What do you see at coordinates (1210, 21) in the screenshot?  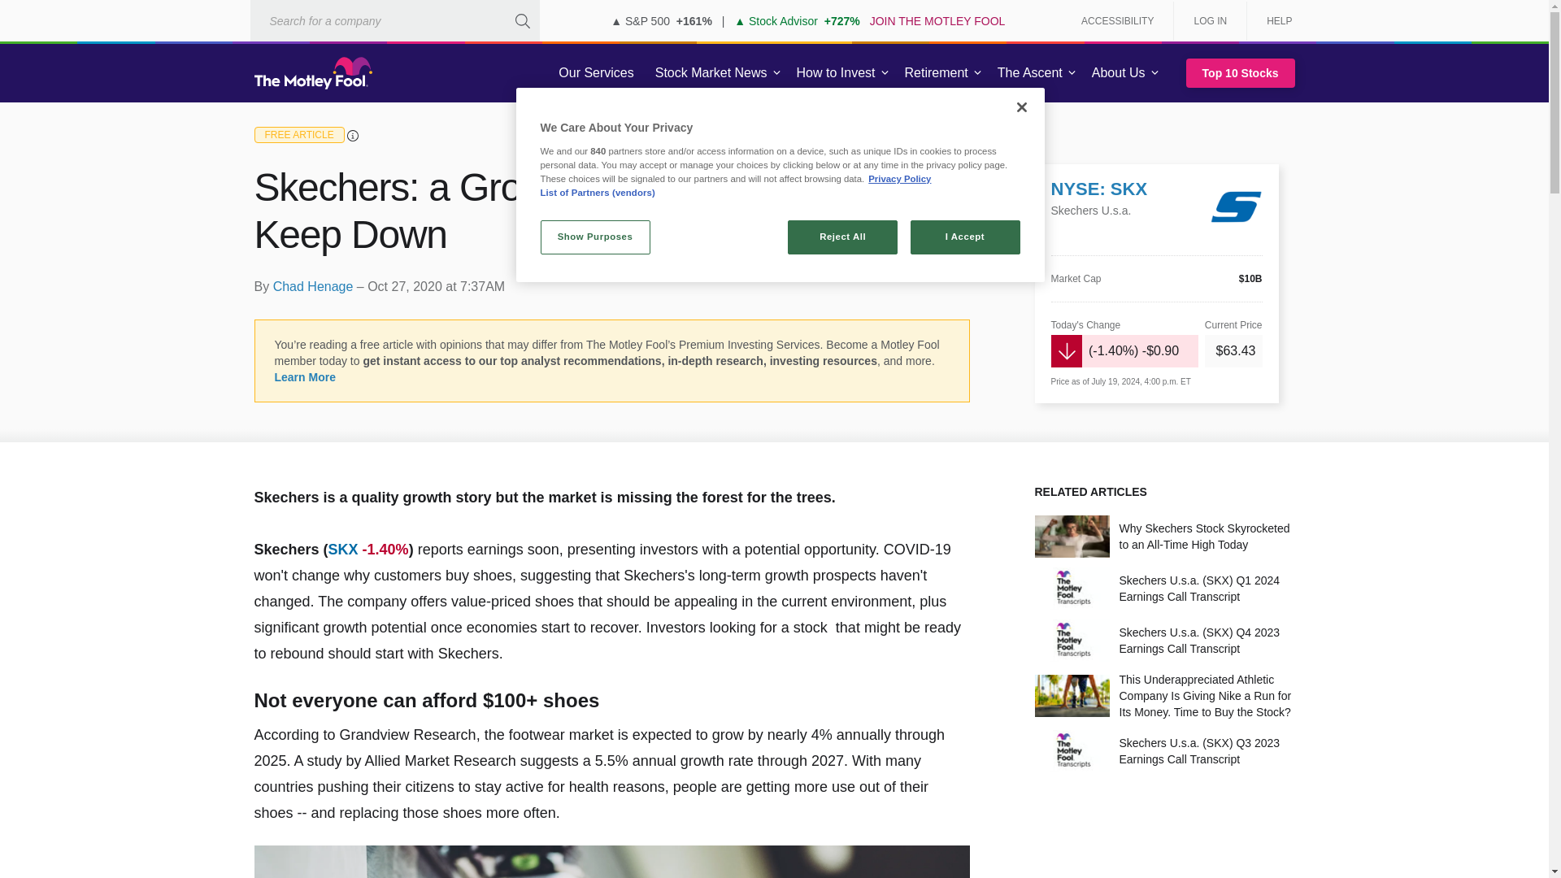 I see `LOG IN` at bounding box center [1210, 21].